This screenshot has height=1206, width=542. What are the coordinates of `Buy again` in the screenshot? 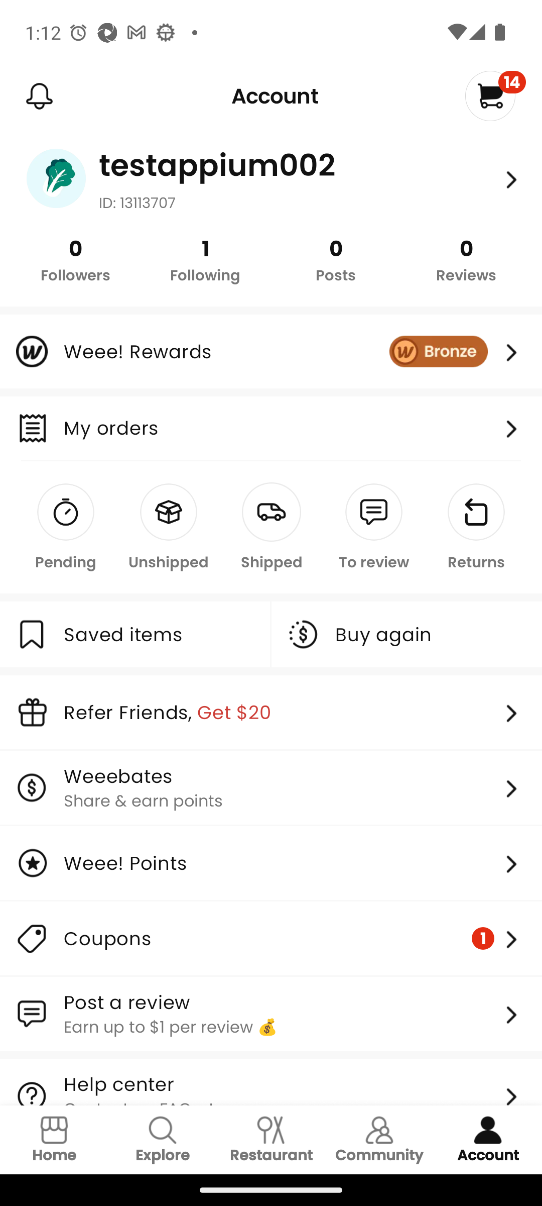 It's located at (406, 634).